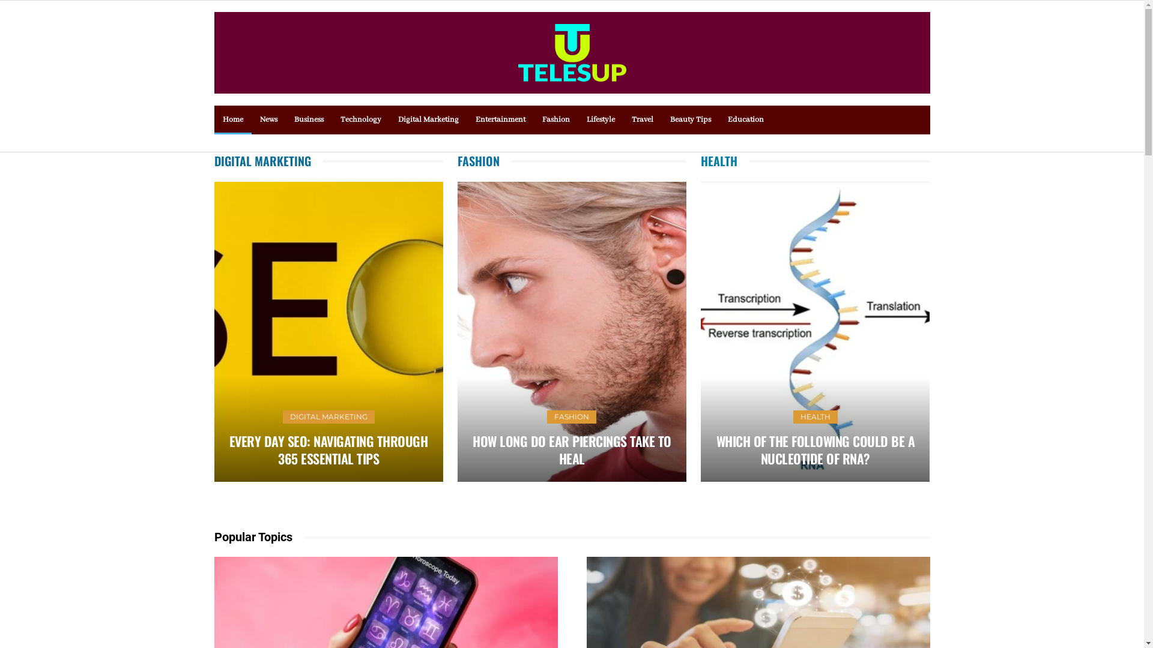 The image size is (1153, 648). I want to click on Travel, so click(643, 120).